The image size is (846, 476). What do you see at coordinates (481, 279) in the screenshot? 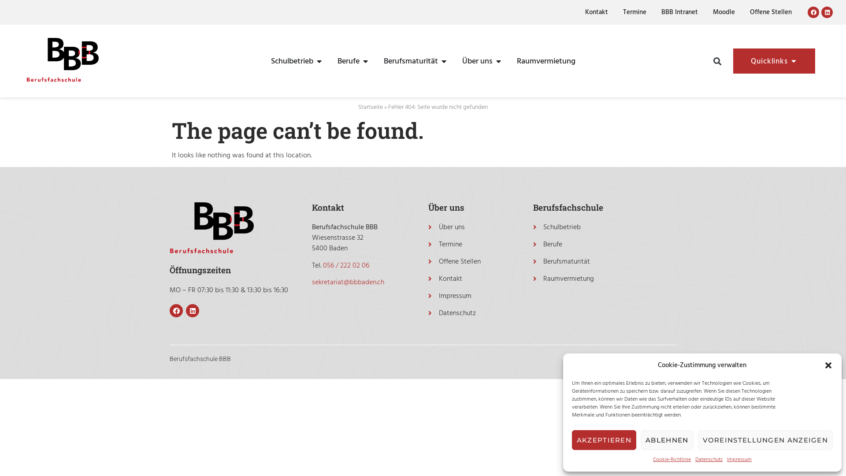
I see `Kontakt` at bounding box center [481, 279].